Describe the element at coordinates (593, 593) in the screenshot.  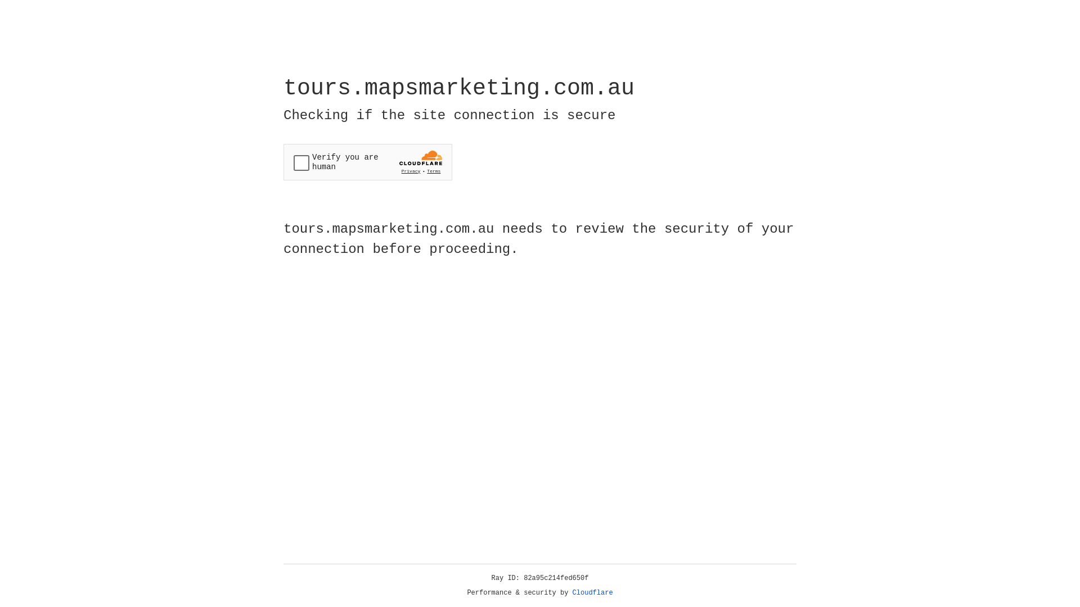
I see `Cloudflare` at that location.